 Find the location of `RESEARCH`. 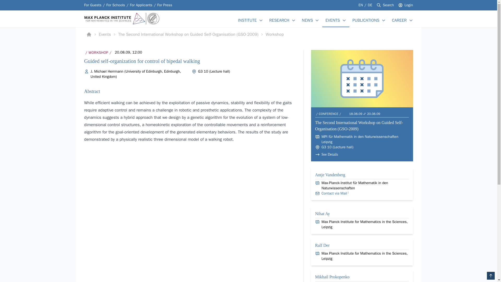

RESEARCH is located at coordinates (279, 20).